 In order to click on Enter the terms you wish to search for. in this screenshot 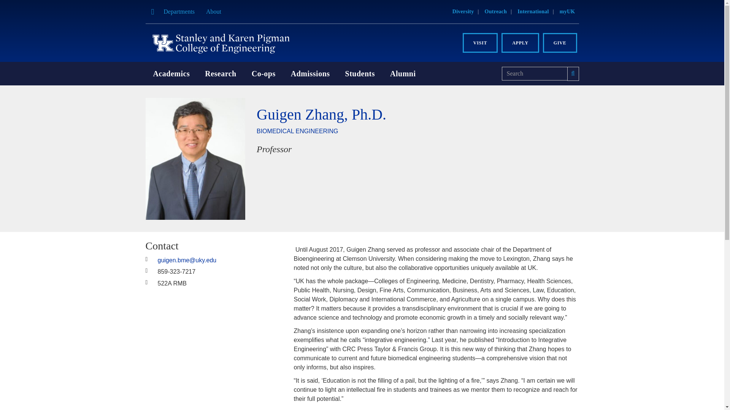, I will do `click(535, 74)`.